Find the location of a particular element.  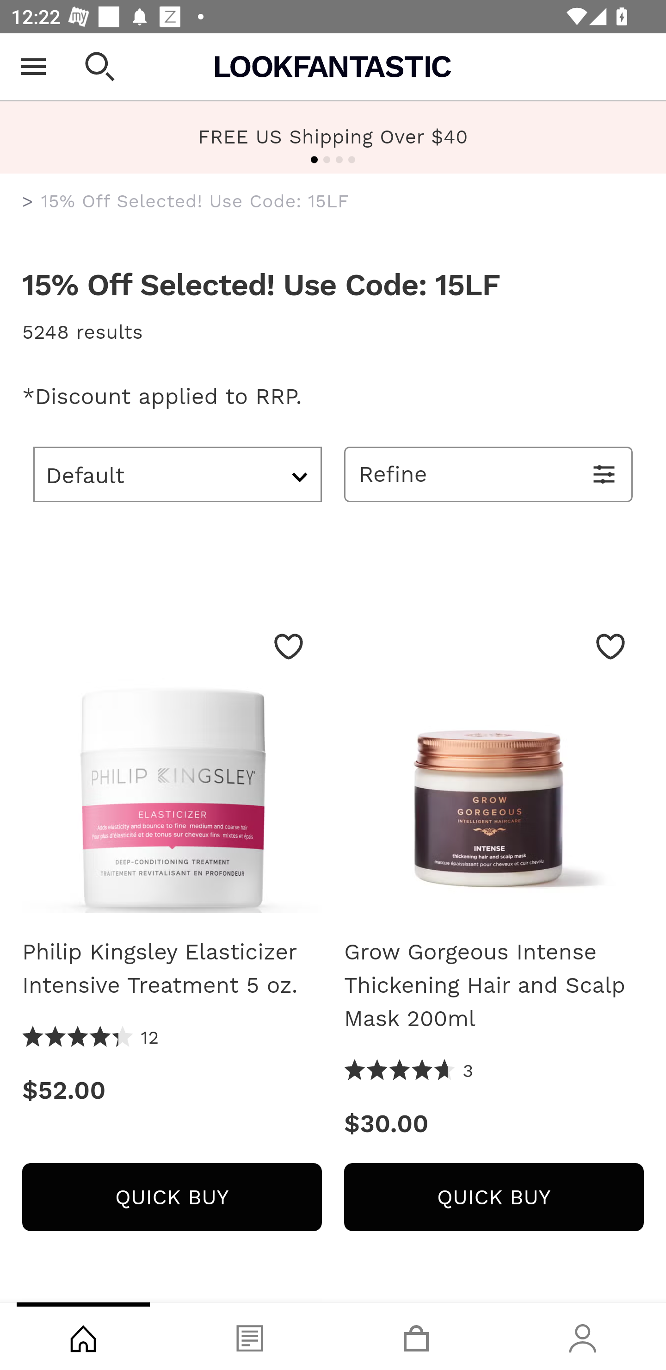

4.33 Stars 12 Reviews is located at coordinates (91, 1038).